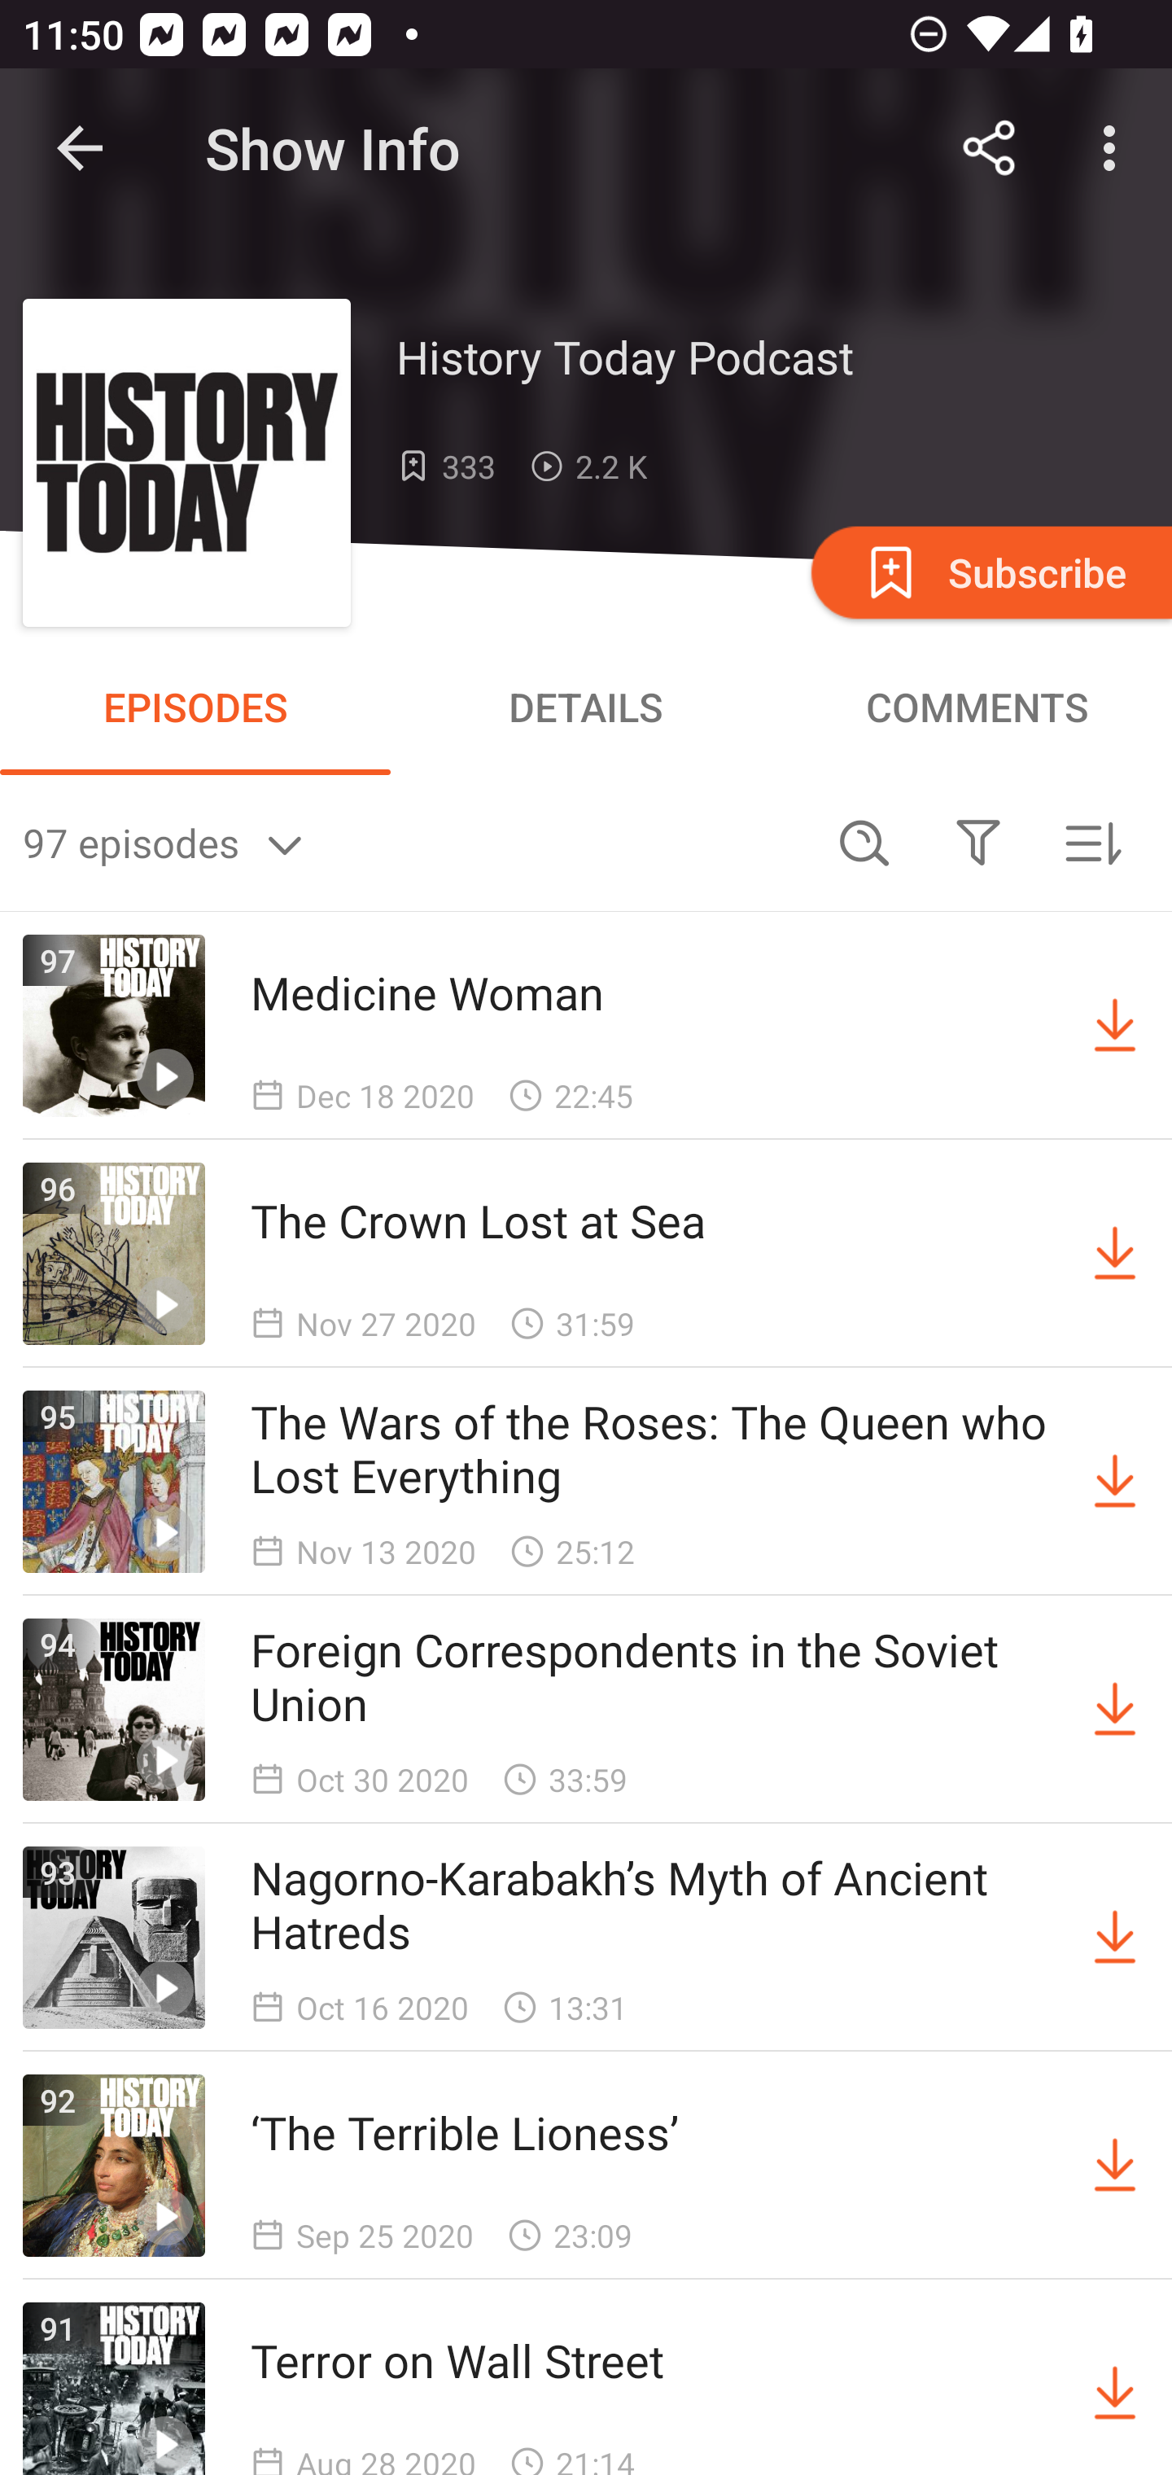 The width and height of the screenshot is (1172, 2475). Describe the element at coordinates (1115, 2389) in the screenshot. I see `Download` at that location.